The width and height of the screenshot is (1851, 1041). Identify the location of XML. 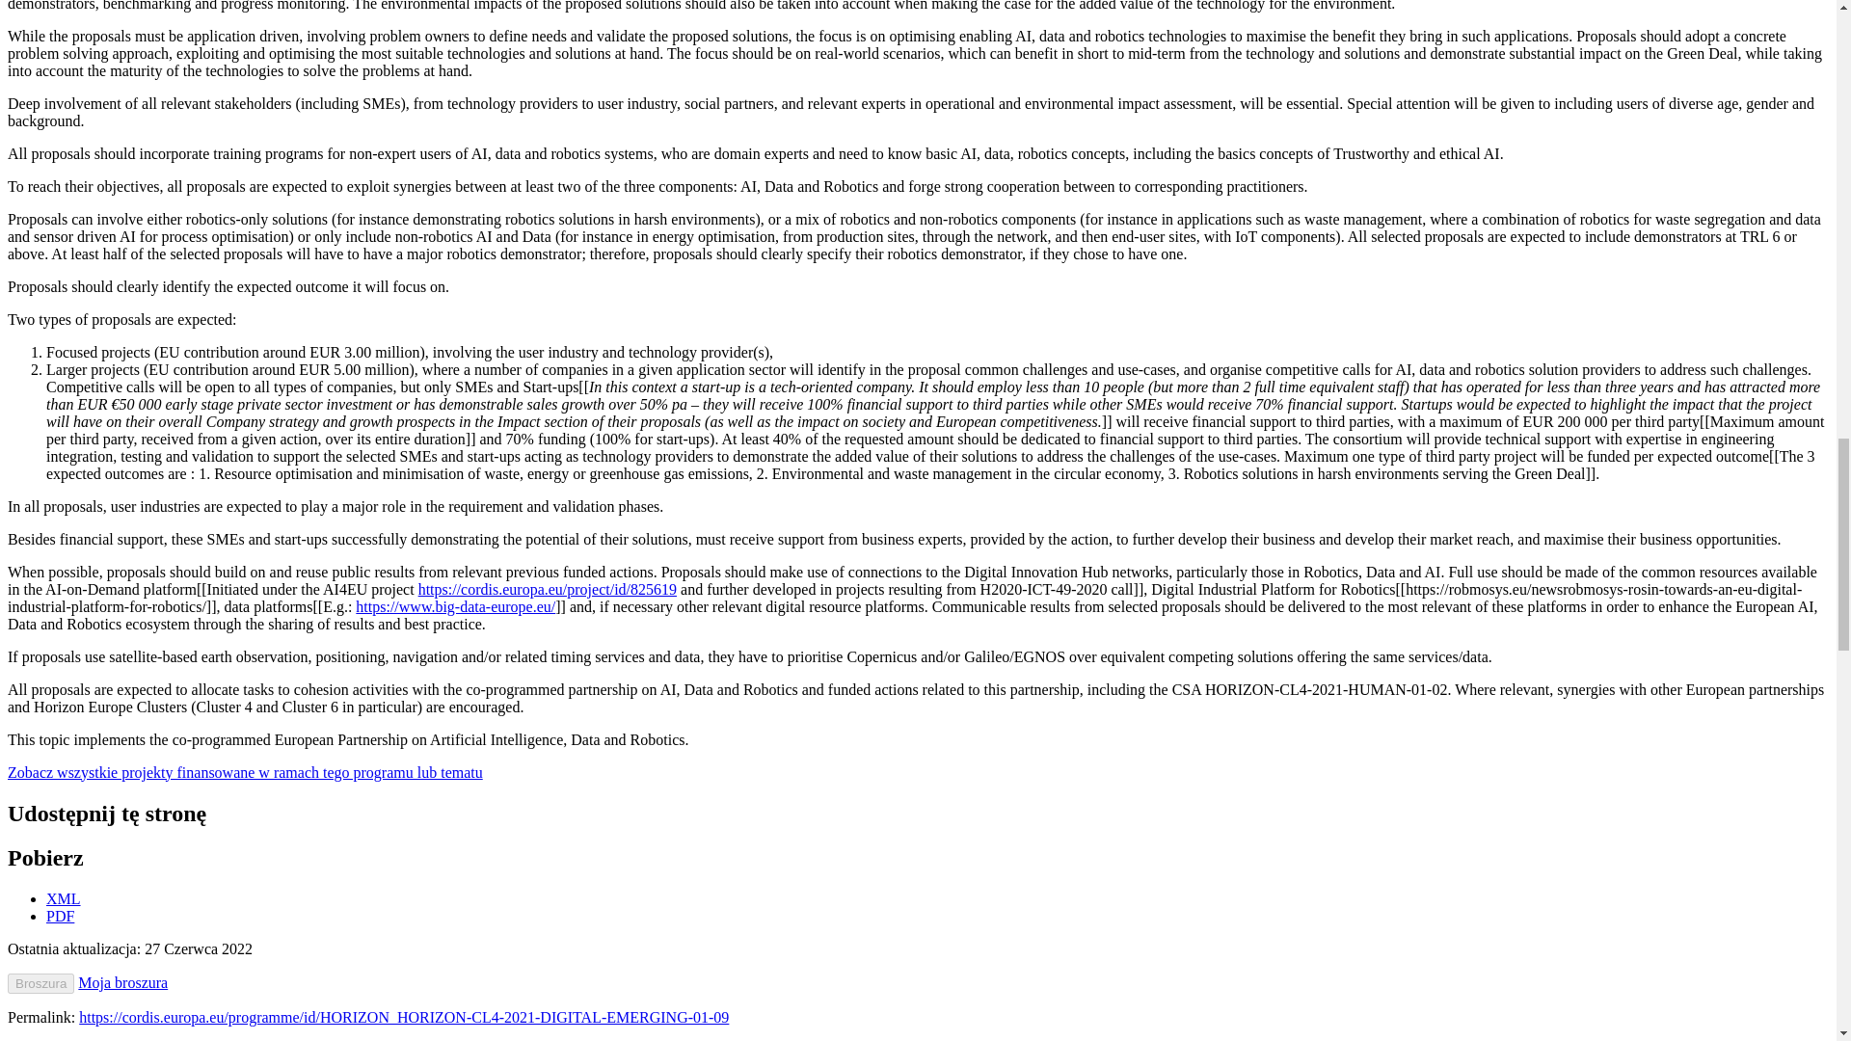
(64, 898).